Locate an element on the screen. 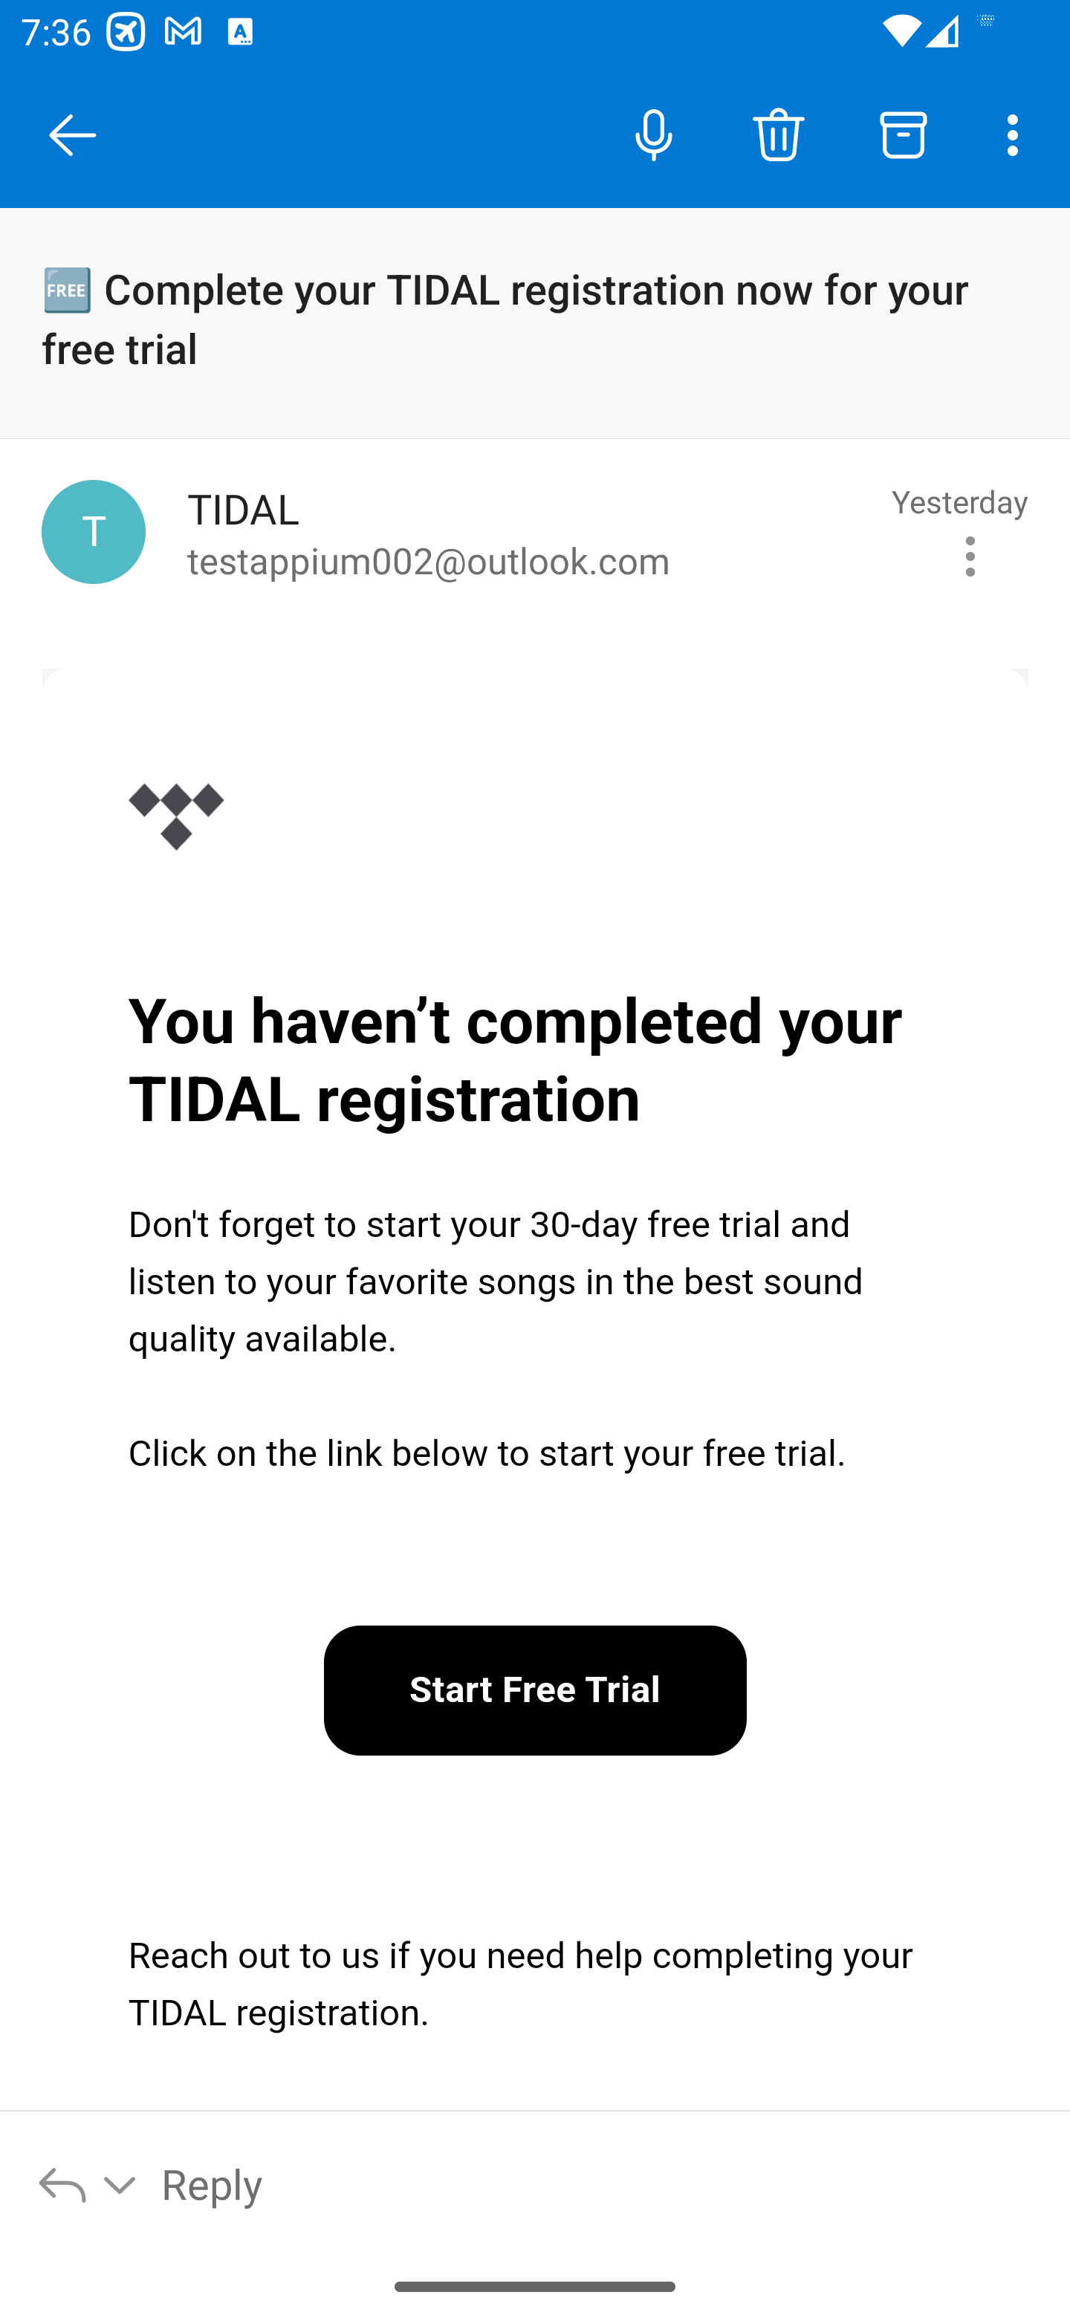 This screenshot has width=1070, height=2318. Start Free Trial is located at coordinates (536, 1691).